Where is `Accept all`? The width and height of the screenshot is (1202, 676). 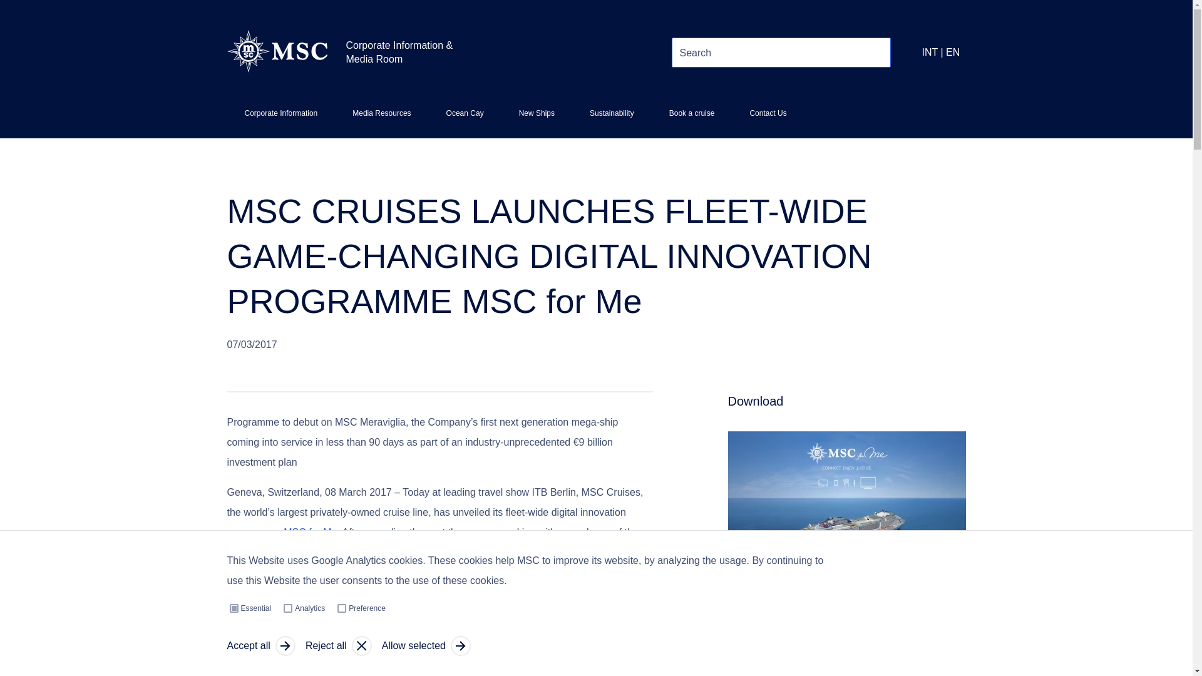 Accept all is located at coordinates (611, 118).